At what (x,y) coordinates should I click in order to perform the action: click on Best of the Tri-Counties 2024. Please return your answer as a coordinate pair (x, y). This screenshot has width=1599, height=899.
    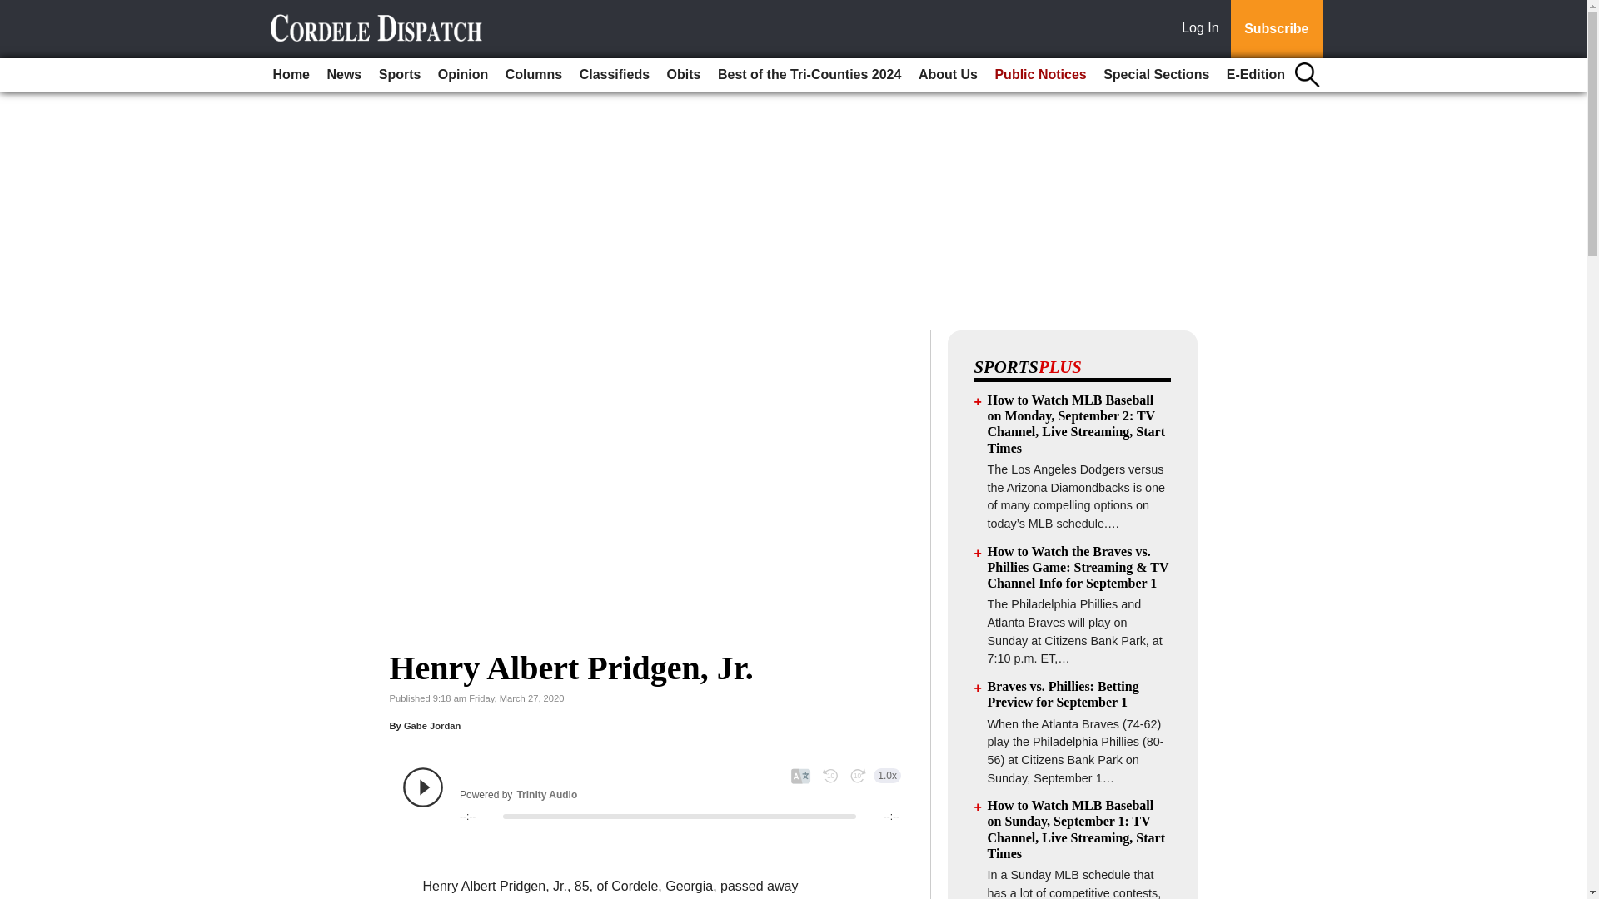
    Looking at the image, I should click on (809, 75).